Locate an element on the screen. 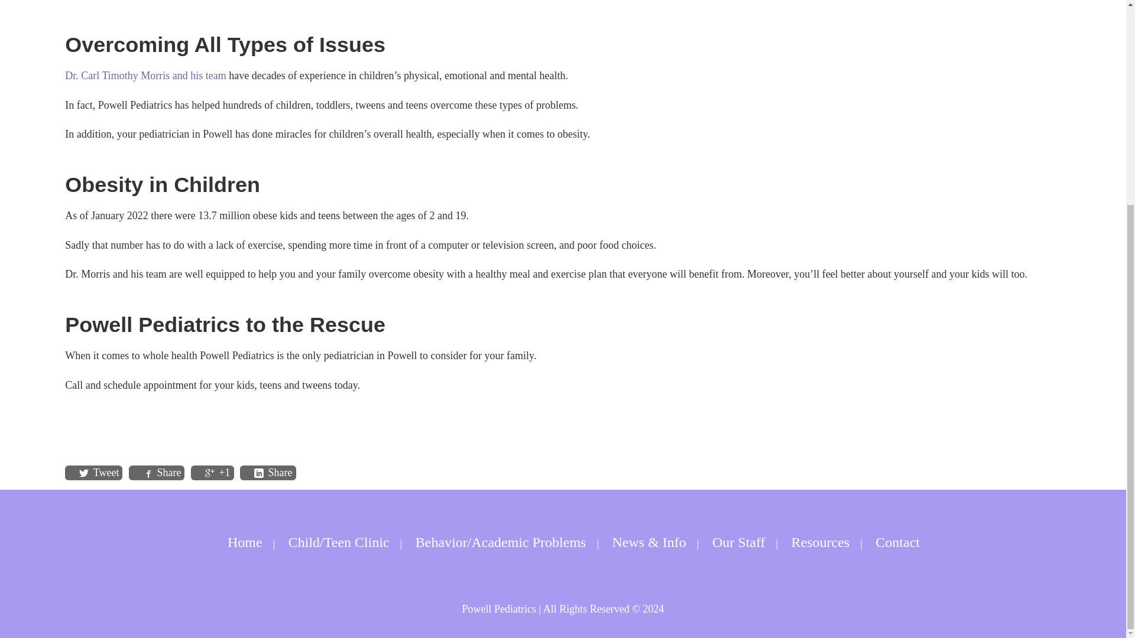 The width and height of the screenshot is (1135, 638). Share on LinkedIn is located at coordinates (273, 473).